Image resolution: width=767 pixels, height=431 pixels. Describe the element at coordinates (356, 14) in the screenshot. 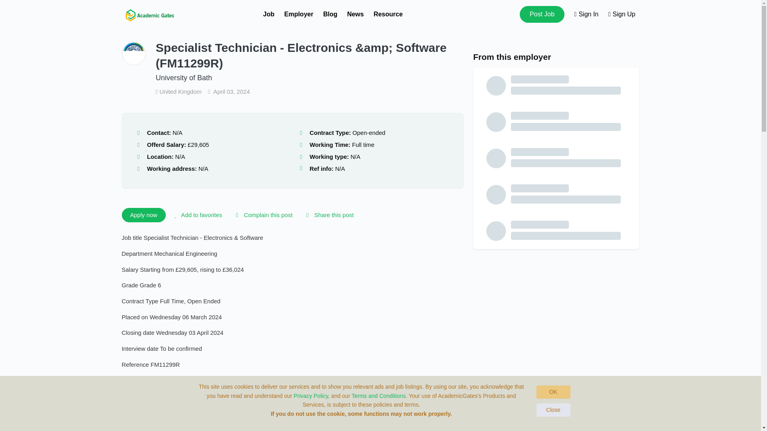

I see `News` at that location.